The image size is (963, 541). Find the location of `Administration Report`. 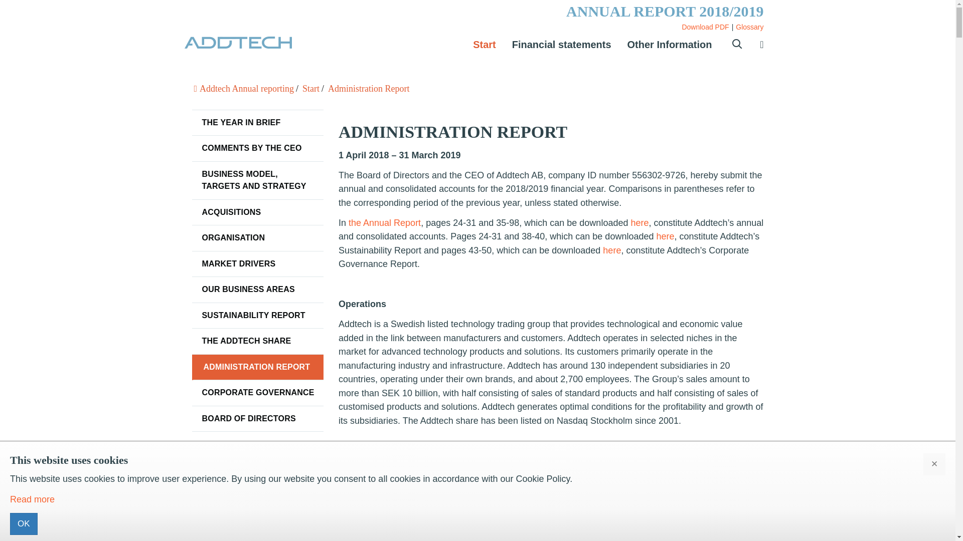

Administration Report is located at coordinates (258, 368).